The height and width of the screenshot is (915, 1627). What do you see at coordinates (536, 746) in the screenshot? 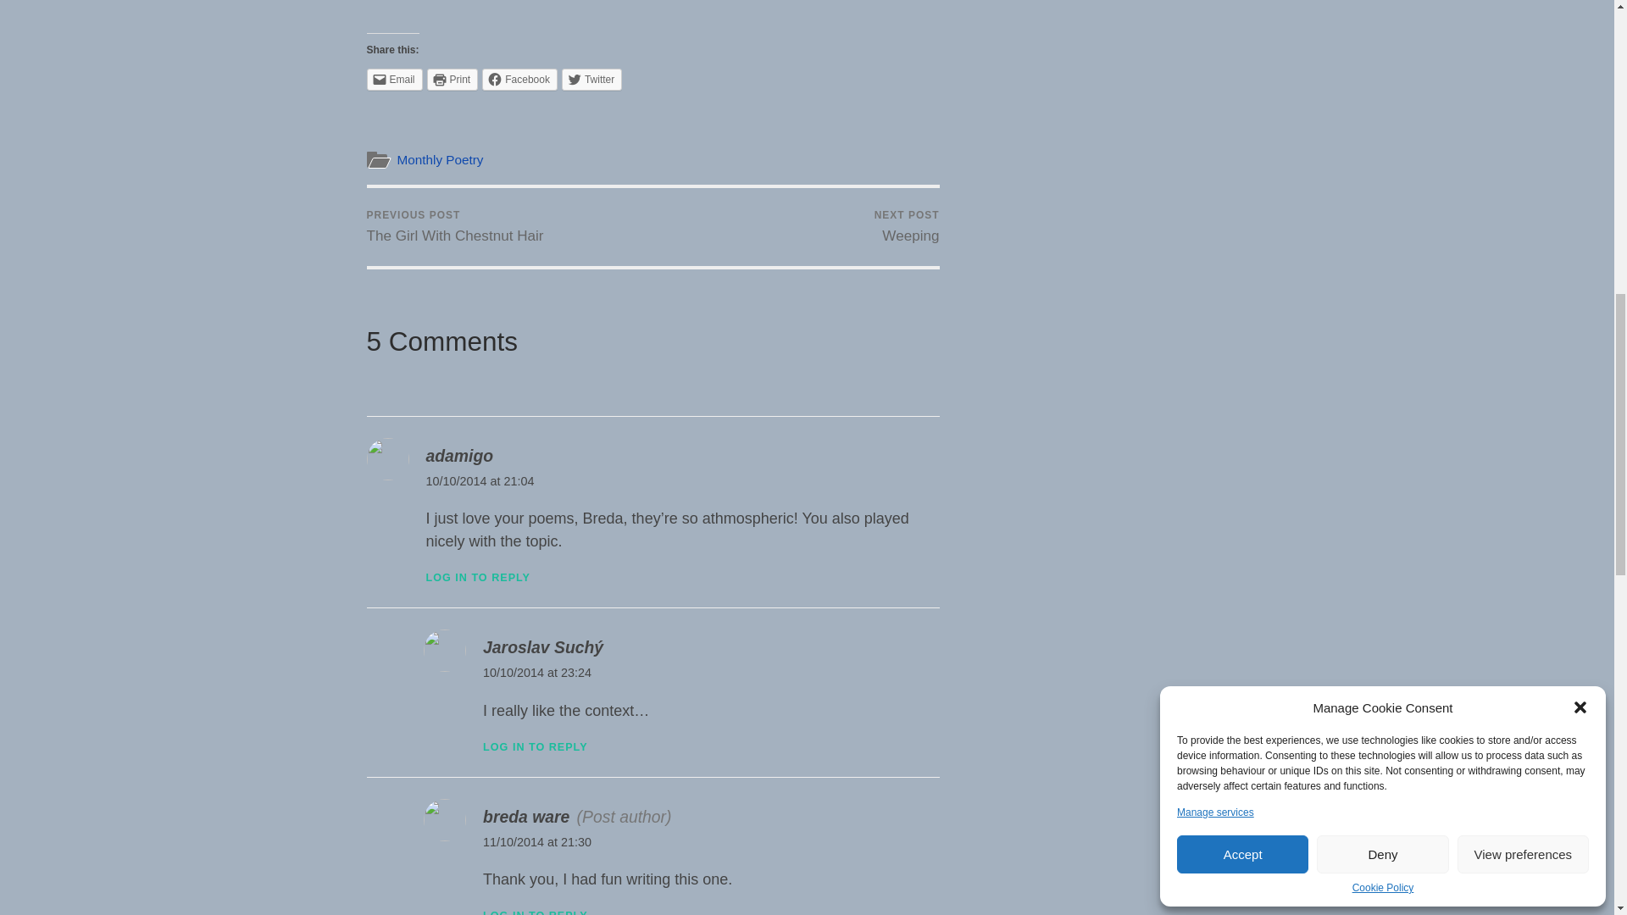
I see `LOG IN TO REPLY` at bounding box center [536, 746].